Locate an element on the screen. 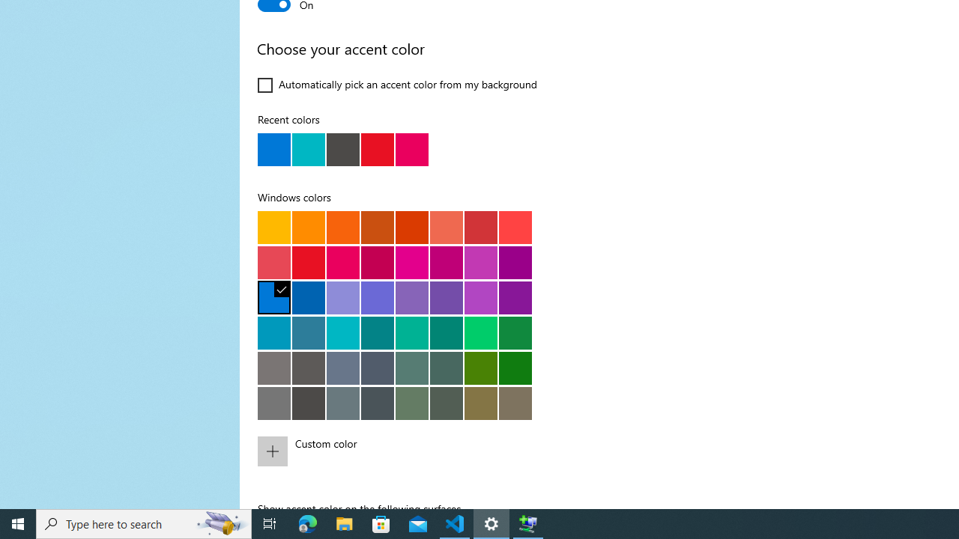 The height and width of the screenshot is (539, 959). Gold is located at coordinates (309, 227).